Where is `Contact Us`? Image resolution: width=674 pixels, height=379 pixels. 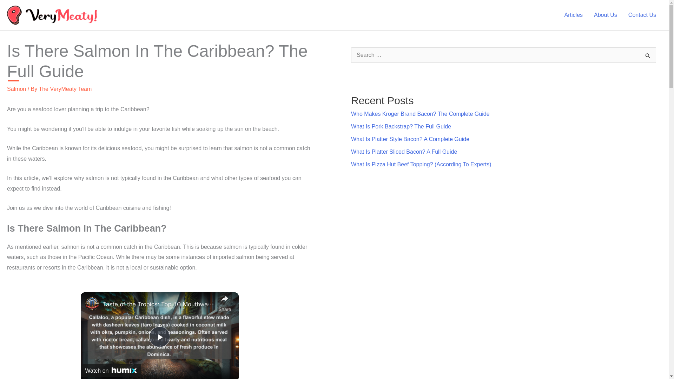 Contact Us is located at coordinates (642, 15).